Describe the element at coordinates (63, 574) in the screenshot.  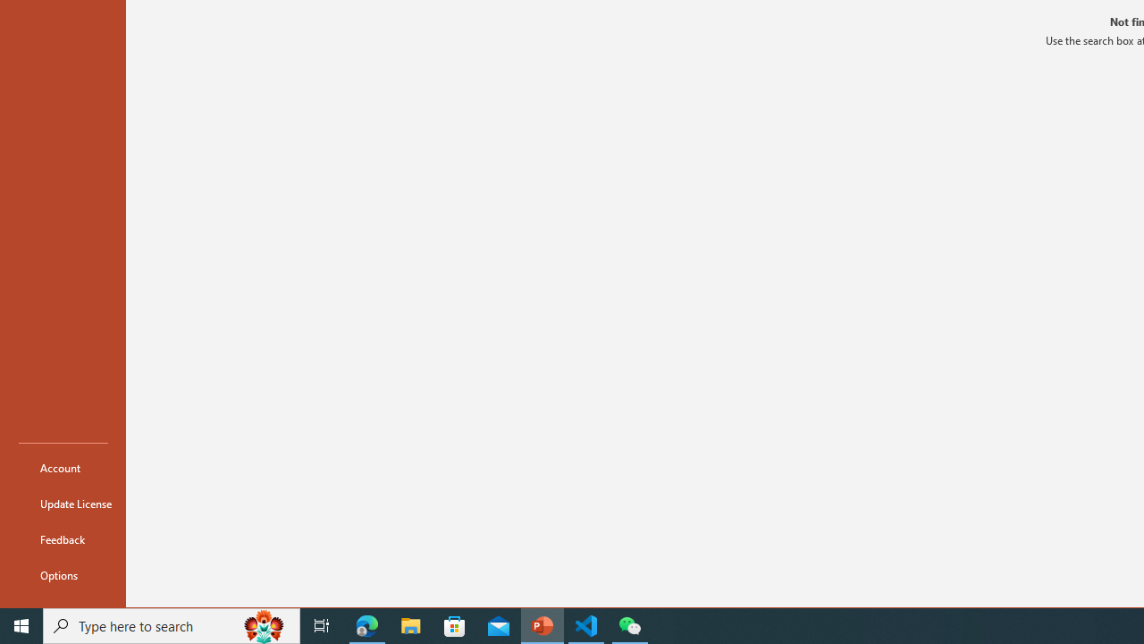
I see `Options` at that location.